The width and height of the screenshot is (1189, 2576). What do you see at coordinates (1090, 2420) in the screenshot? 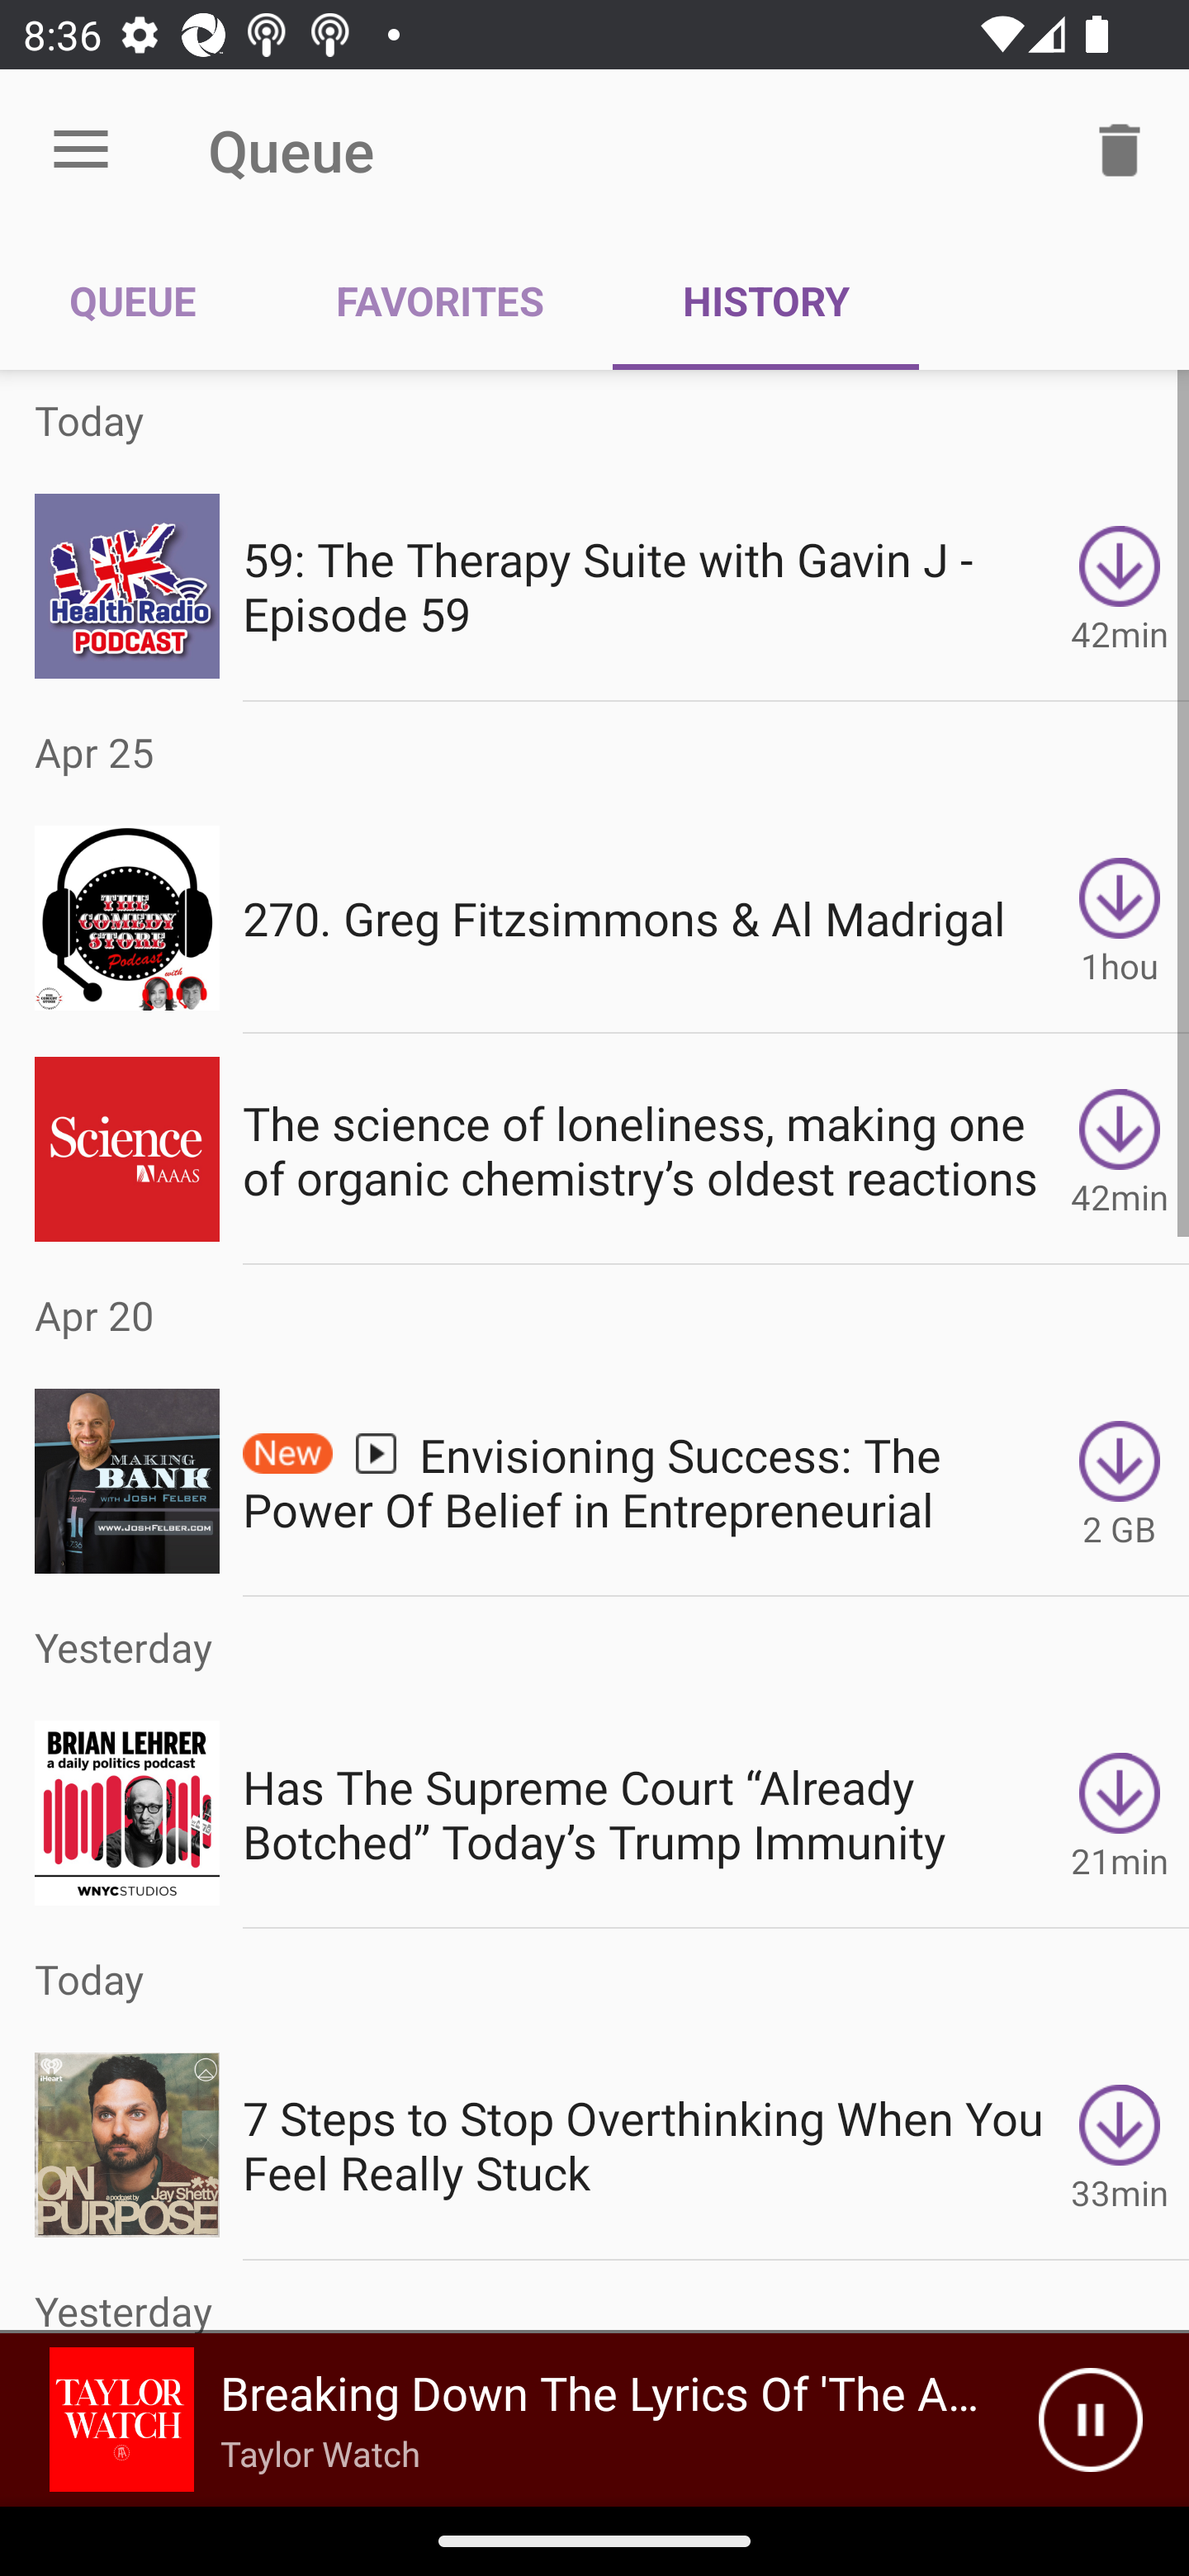
I see `Pause` at bounding box center [1090, 2420].